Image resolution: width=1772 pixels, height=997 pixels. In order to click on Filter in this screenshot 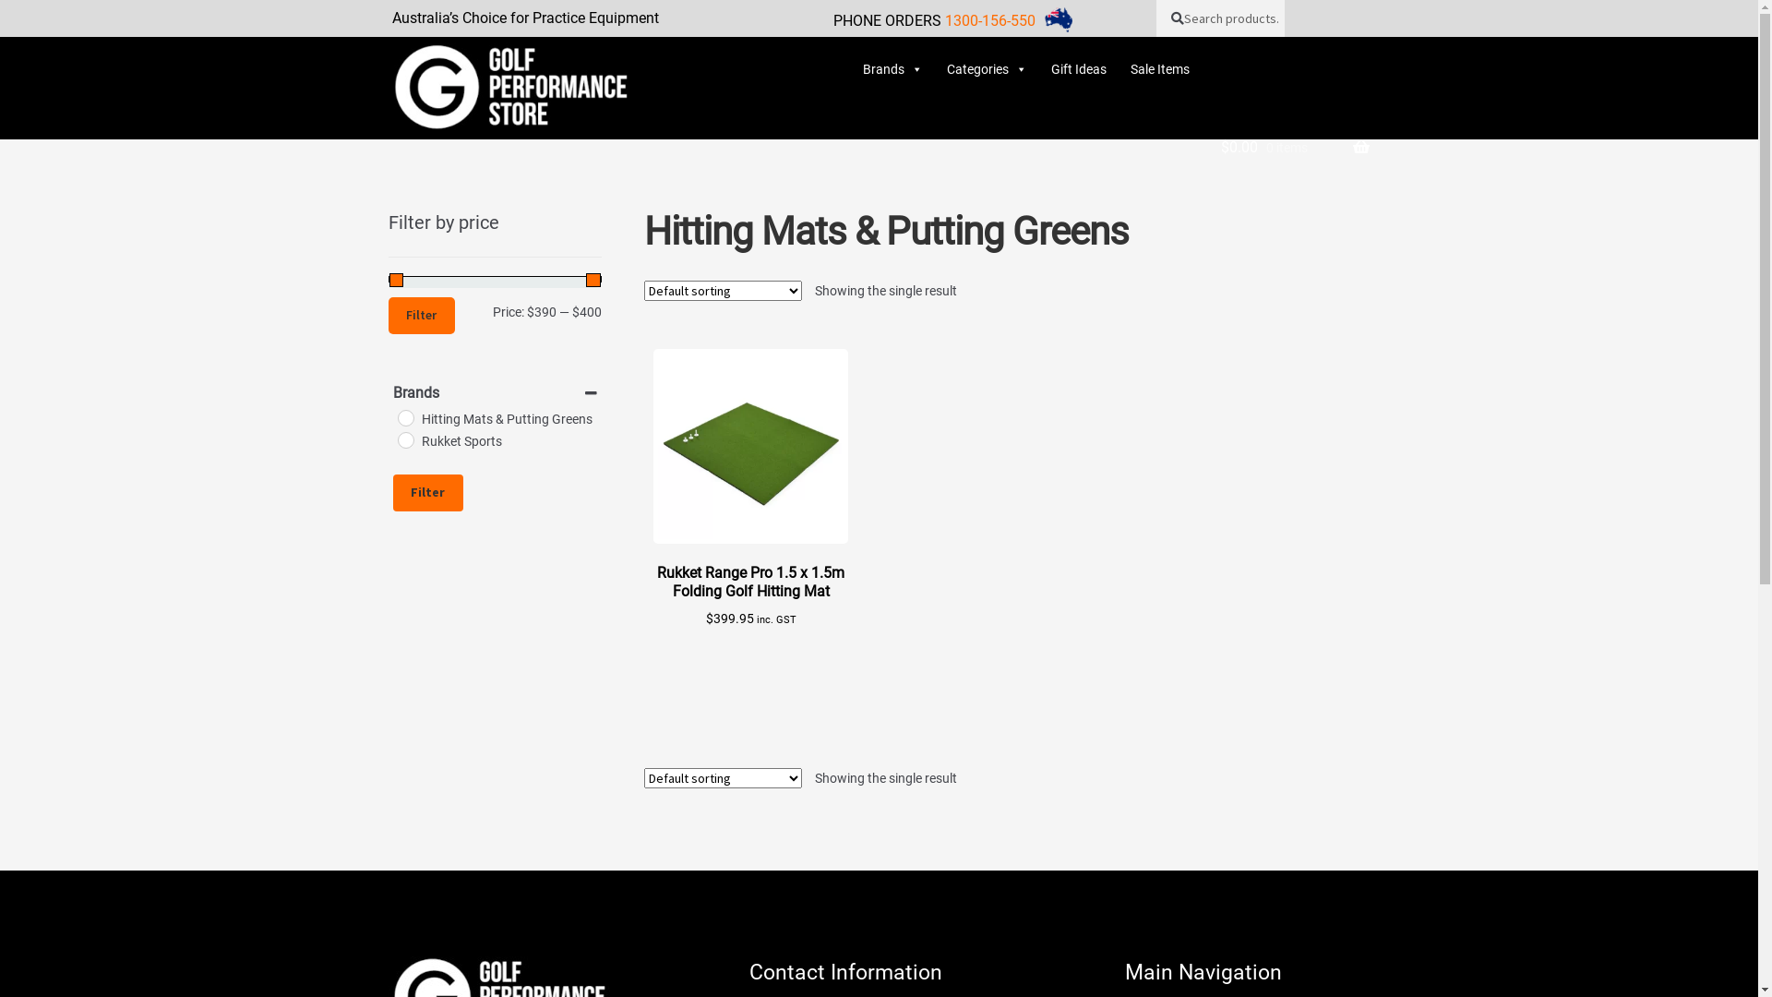, I will do `click(428, 493)`.